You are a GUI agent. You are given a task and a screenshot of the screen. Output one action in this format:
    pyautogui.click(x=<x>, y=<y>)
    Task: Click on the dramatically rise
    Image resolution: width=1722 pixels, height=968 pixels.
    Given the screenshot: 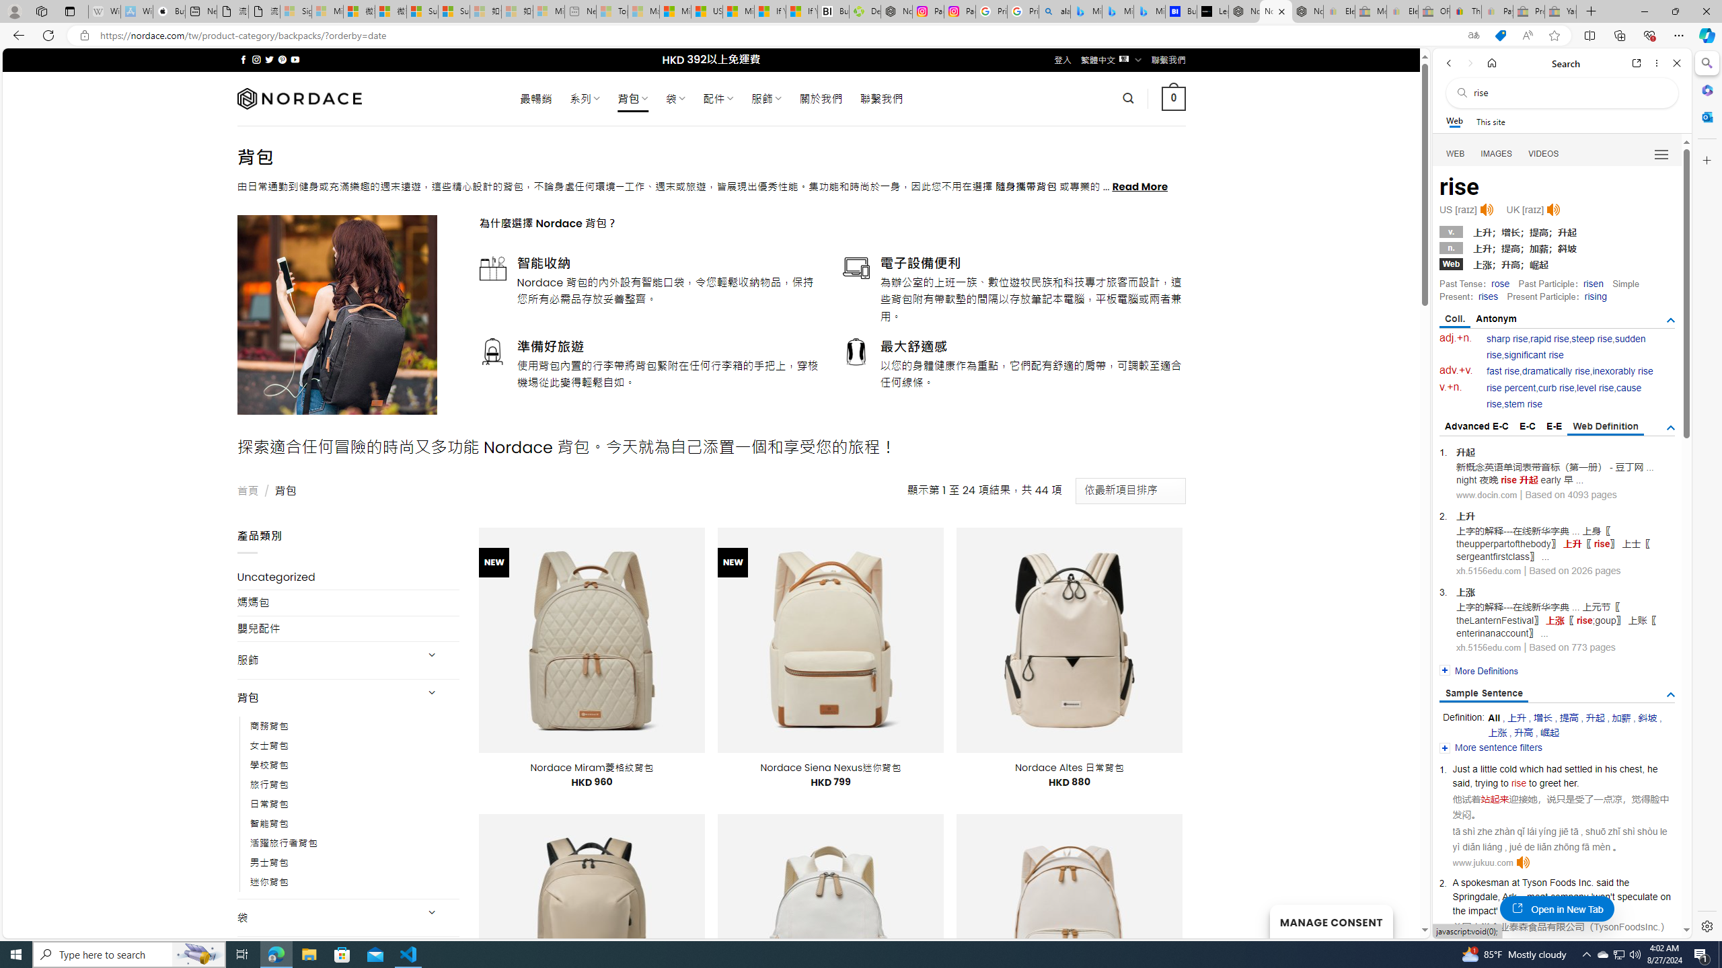 What is the action you would take?
    pyautogui.click(x=1555, y=371)
    